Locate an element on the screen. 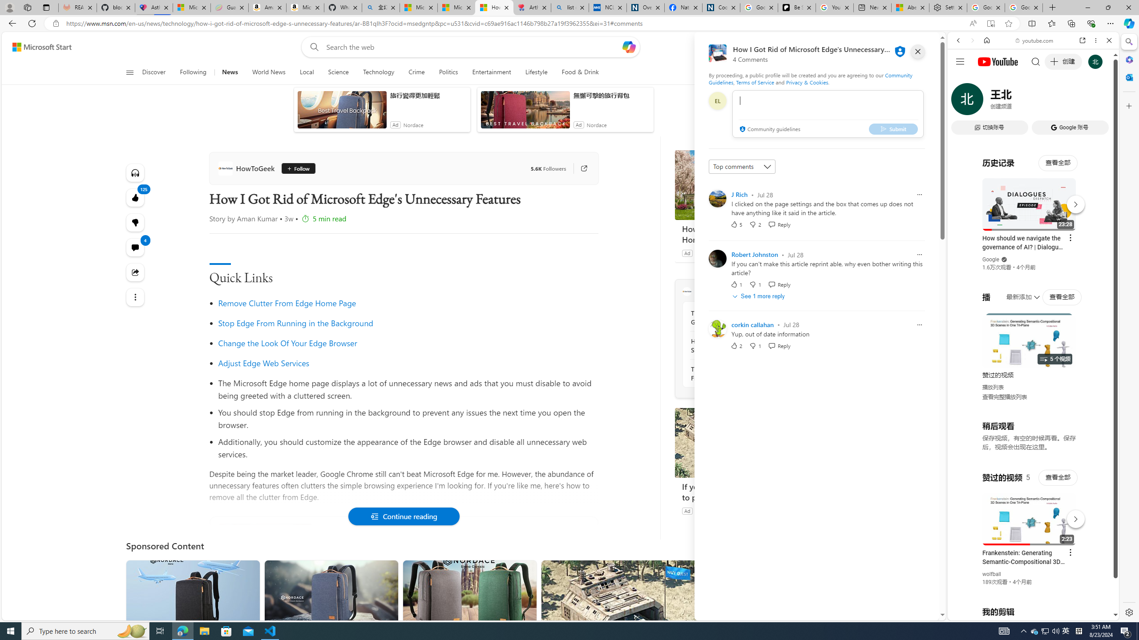  Report comment is located at coordinates (919, 324).